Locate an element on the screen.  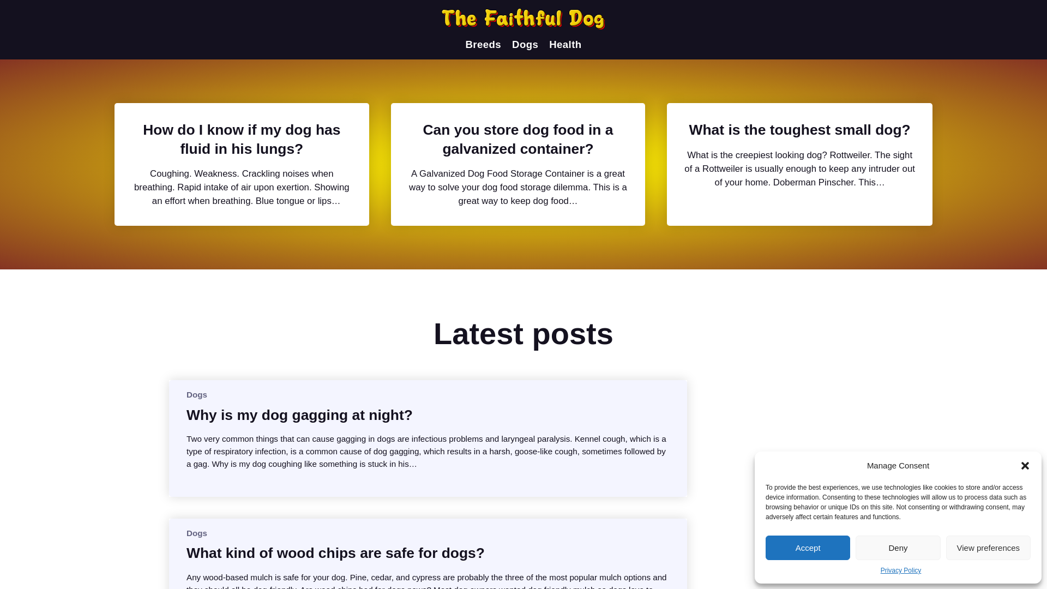
Health is located at coordinates (565, 45).